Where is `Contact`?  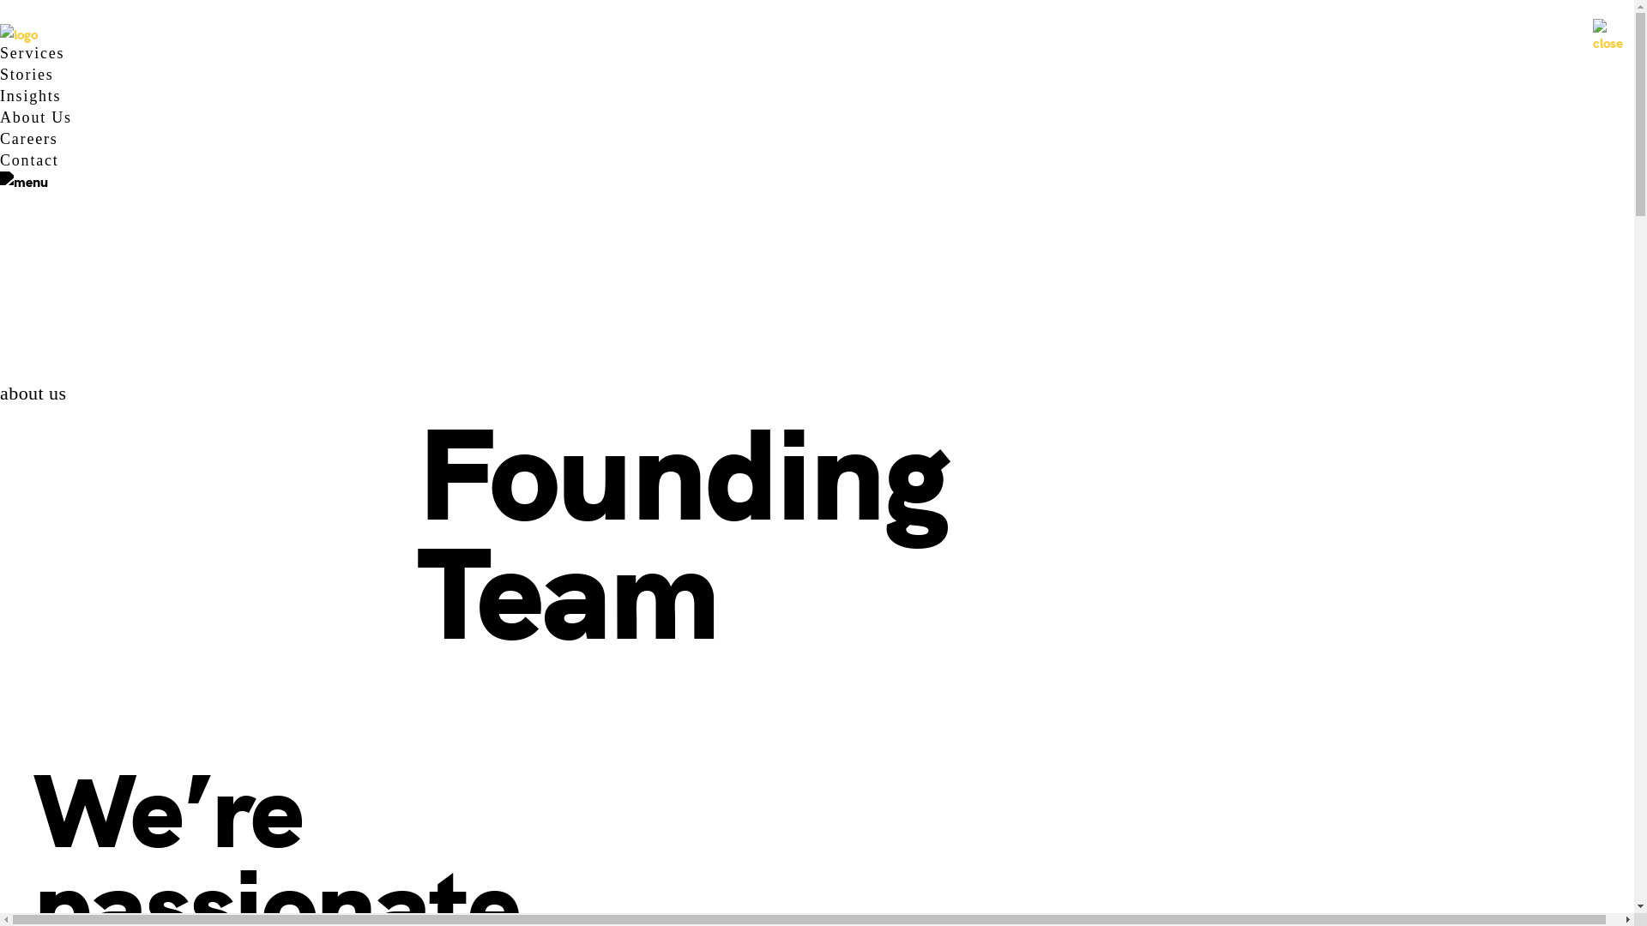
Contact is located at coordinates (29, 161).